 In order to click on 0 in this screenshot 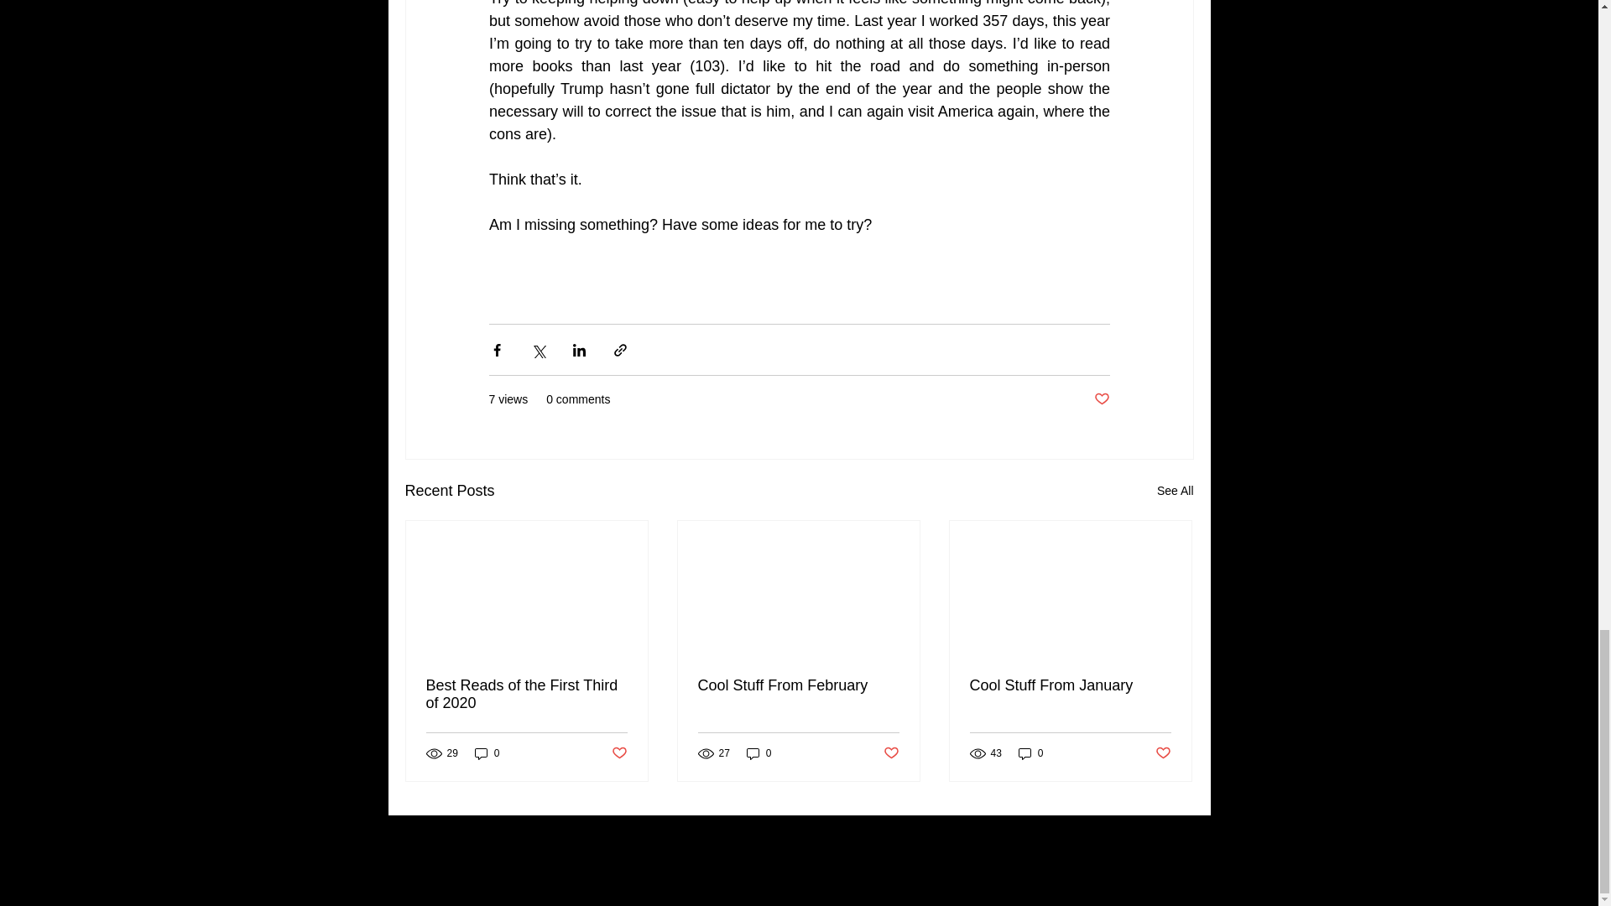, I will do `click(487, 752)`.